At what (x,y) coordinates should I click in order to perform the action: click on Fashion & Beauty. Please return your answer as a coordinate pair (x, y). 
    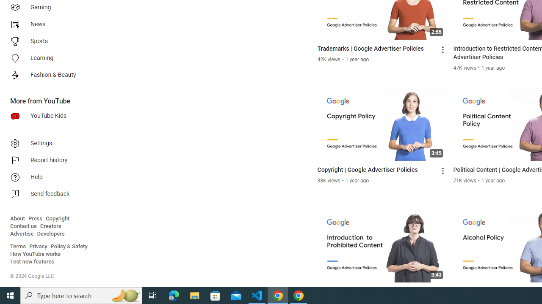
    Looking at the image, I should click on (48, 75).